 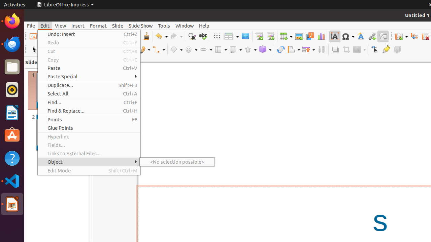 I want to click on Links to External Files..., so click(x=89, y=153).